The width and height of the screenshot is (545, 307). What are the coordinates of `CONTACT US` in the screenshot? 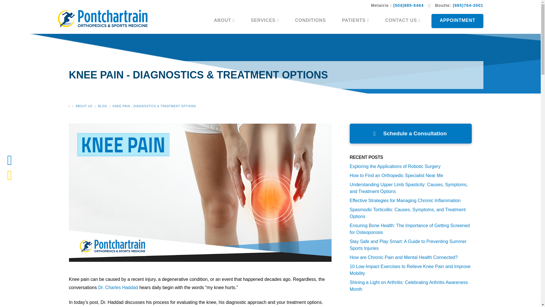 It's located at (399, 21).